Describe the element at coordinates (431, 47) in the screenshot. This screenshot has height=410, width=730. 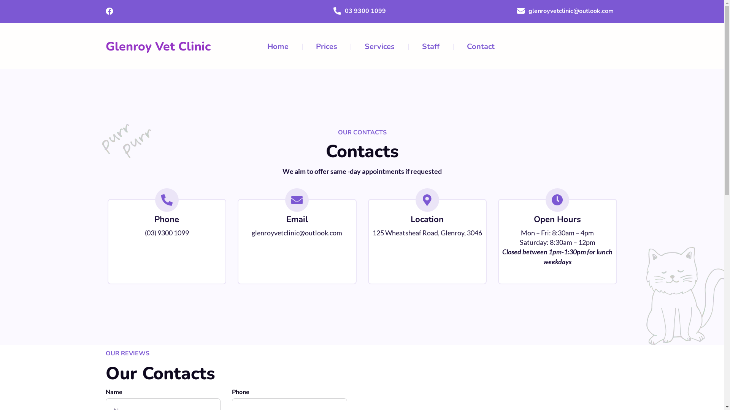
I see `Staff` at that location.